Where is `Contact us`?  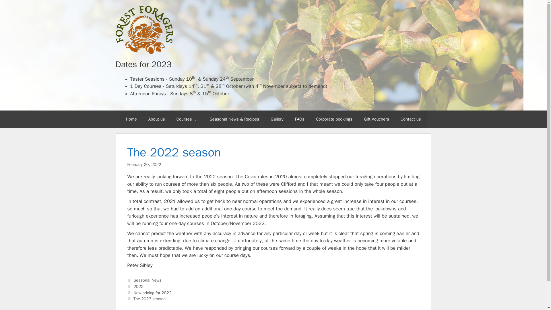
Contact us is located at coordinates (411, 119).